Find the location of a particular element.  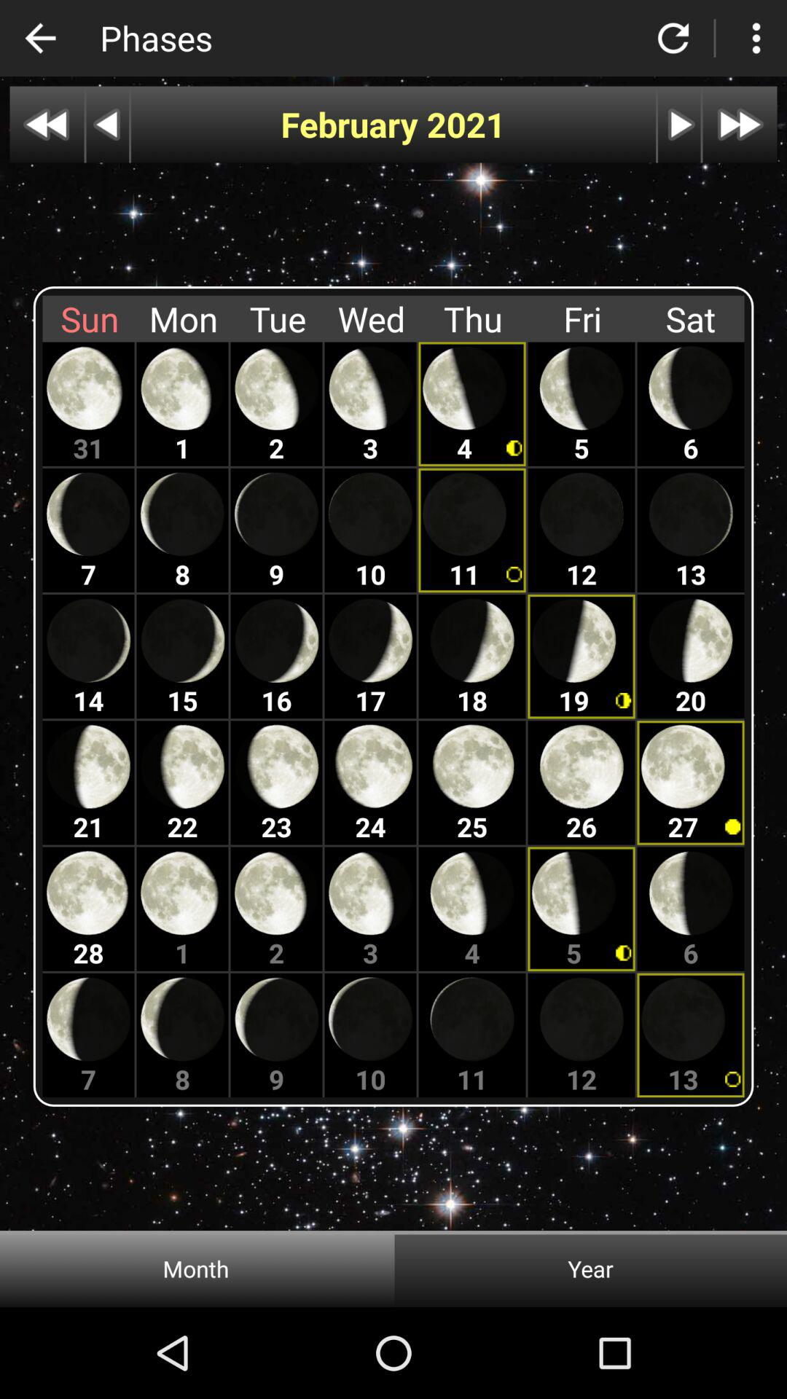

click on the forward option is located at coordinates (740, 125).